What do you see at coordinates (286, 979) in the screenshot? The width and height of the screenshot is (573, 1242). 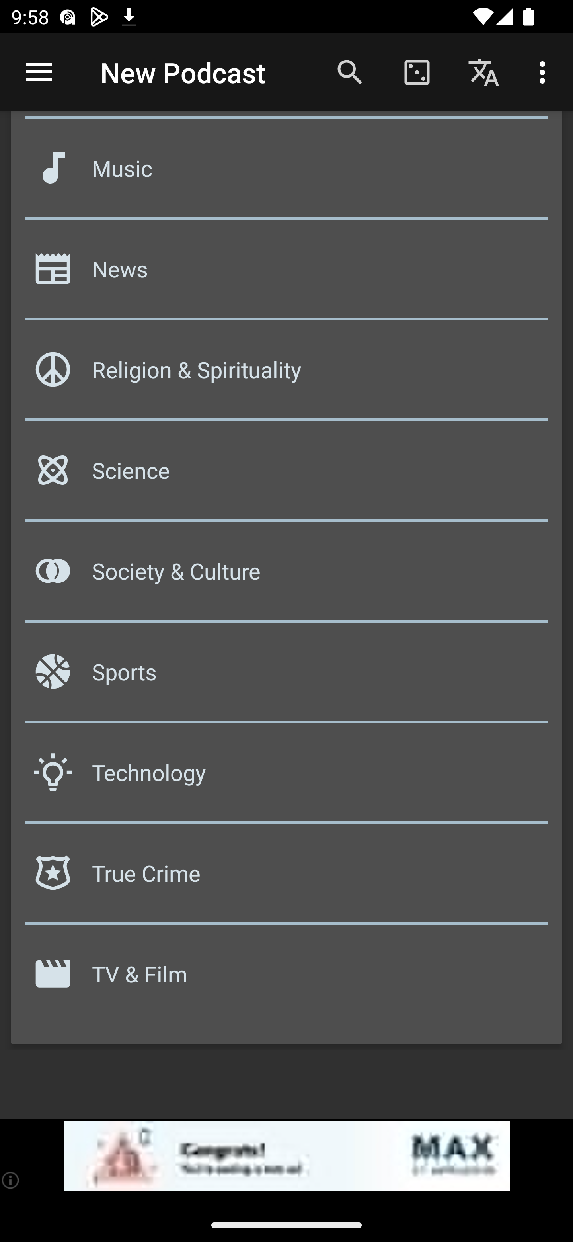 I see `TV & Film` at bounding box center [286, 979].